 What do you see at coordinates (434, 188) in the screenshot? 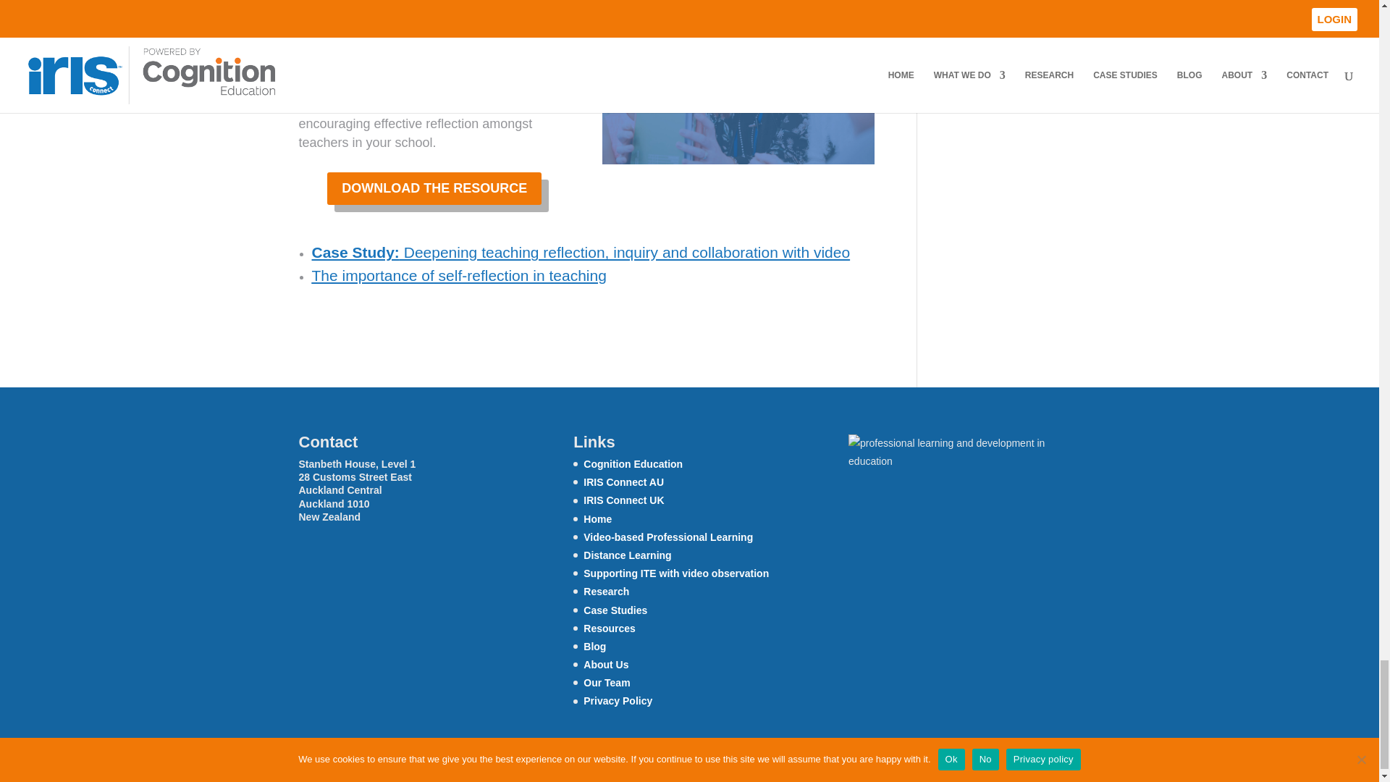
I see `DOWNLOAD THE RESOURCE` at bounding box center [434, 188].